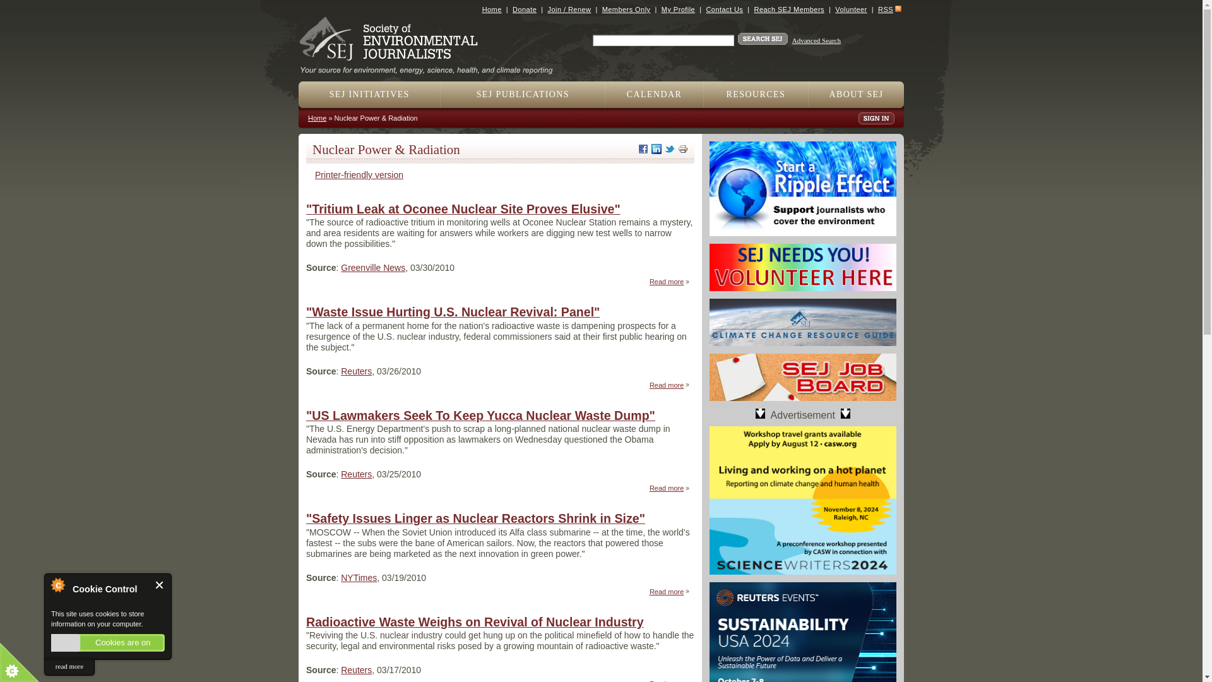 This screenshot has width=1212, height=682. Describe the element at coordinates (369, 94) in the screenshot. I see `SEJ INITIATIVES` at that location.